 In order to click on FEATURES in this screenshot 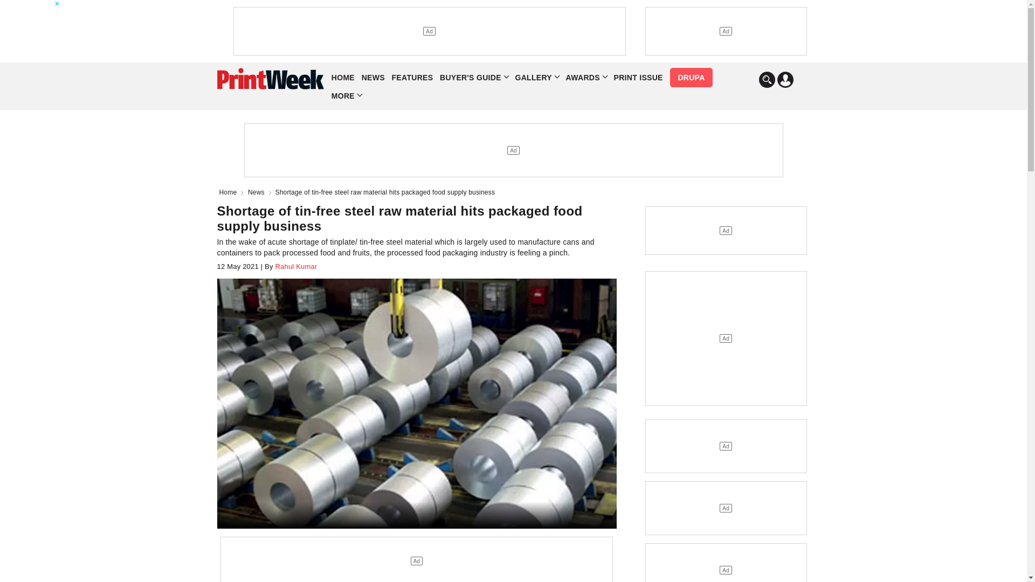, I will do `click(413, 78)`.